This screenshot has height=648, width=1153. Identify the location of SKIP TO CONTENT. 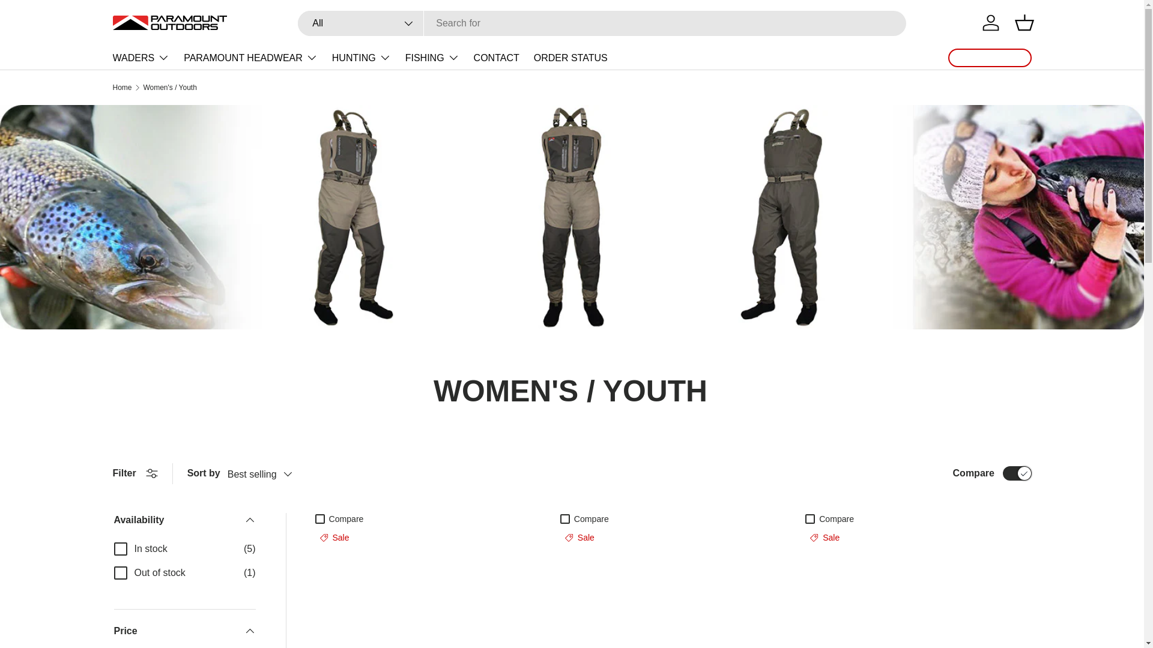
(55, 17).